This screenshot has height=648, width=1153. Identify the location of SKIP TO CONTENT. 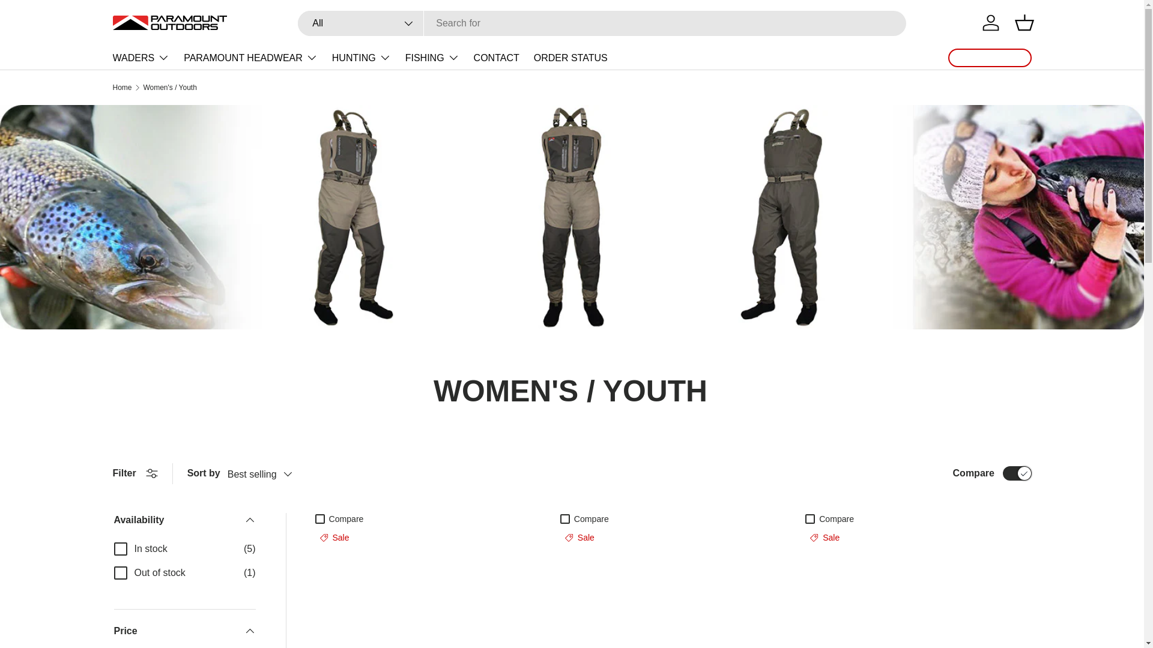
(55, 17).